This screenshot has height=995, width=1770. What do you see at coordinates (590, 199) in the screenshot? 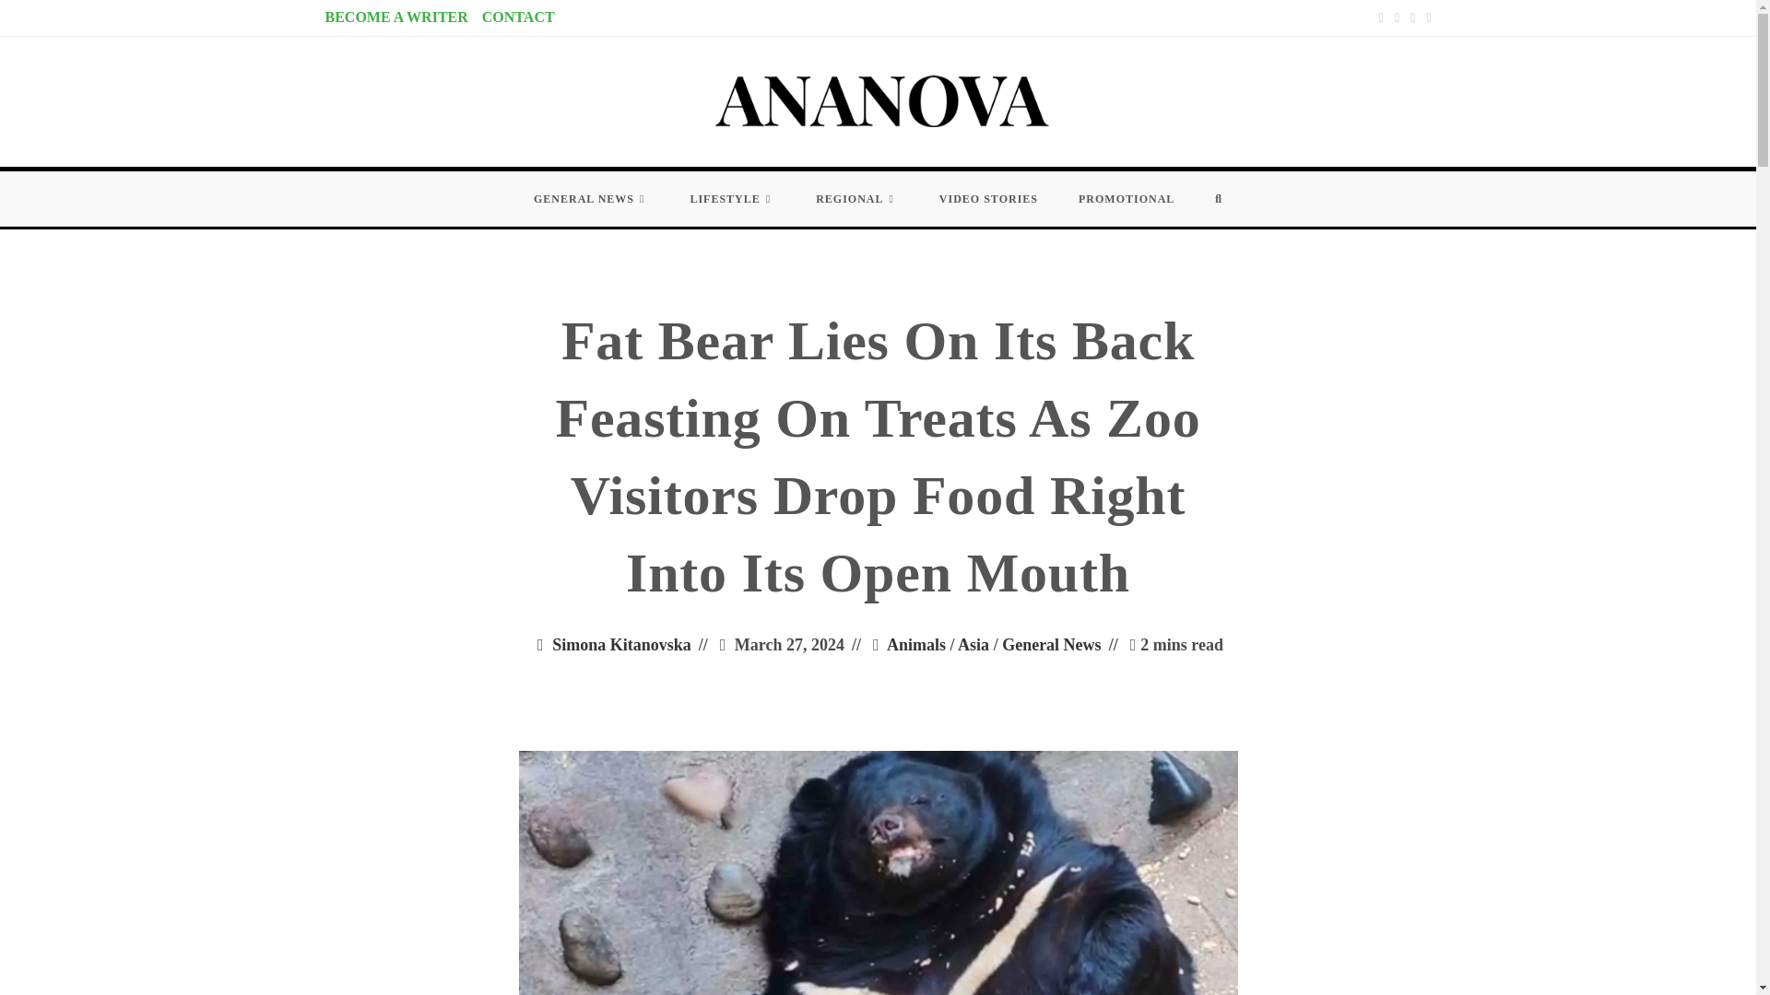
I see `GENERAL NEWS` at bounding box center [590, 199].